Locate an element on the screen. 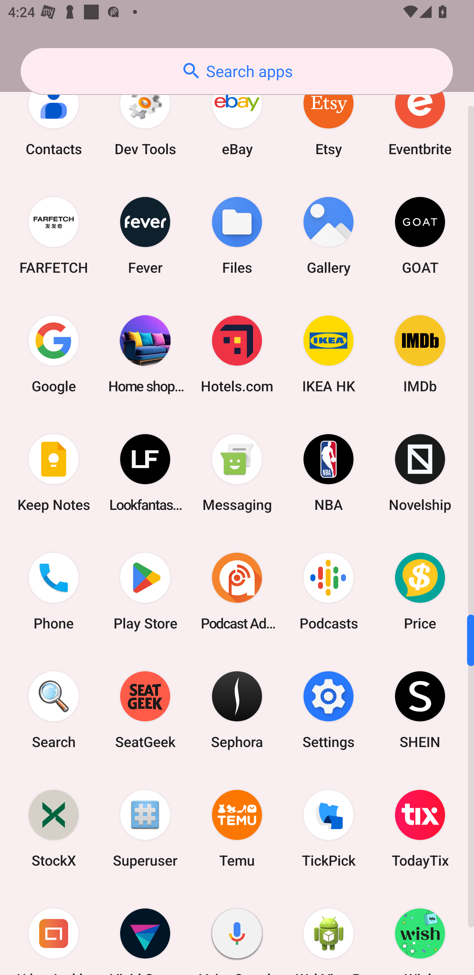 The height and width of the screenshot is (975, 474). GOAT is located at coordinates (420, 235).